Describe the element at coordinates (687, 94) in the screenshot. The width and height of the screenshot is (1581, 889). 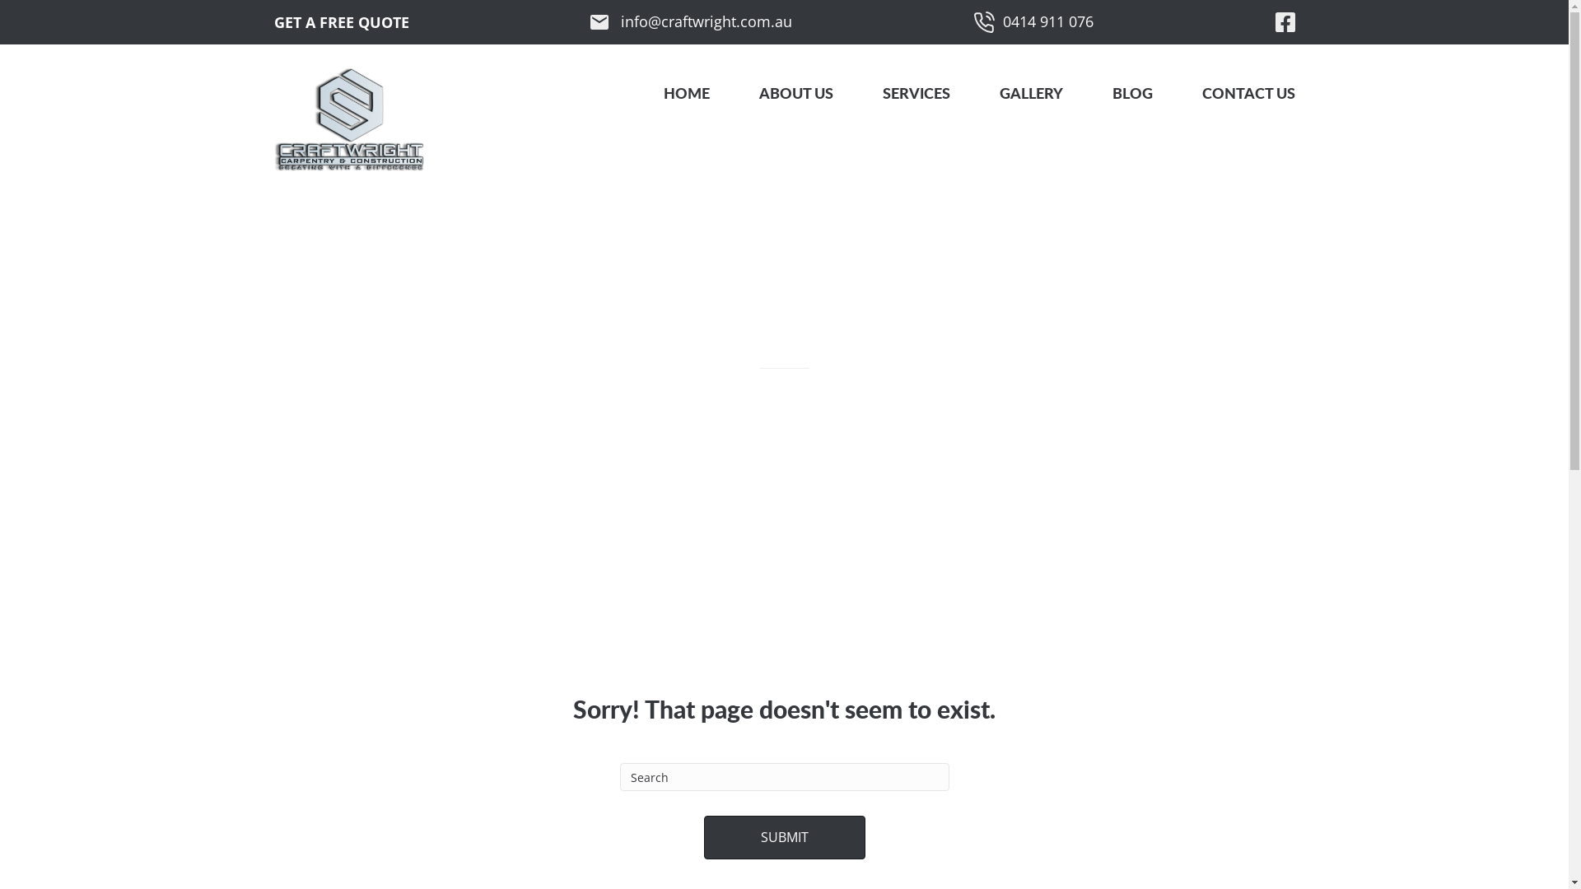
I see `HOME` at that location.